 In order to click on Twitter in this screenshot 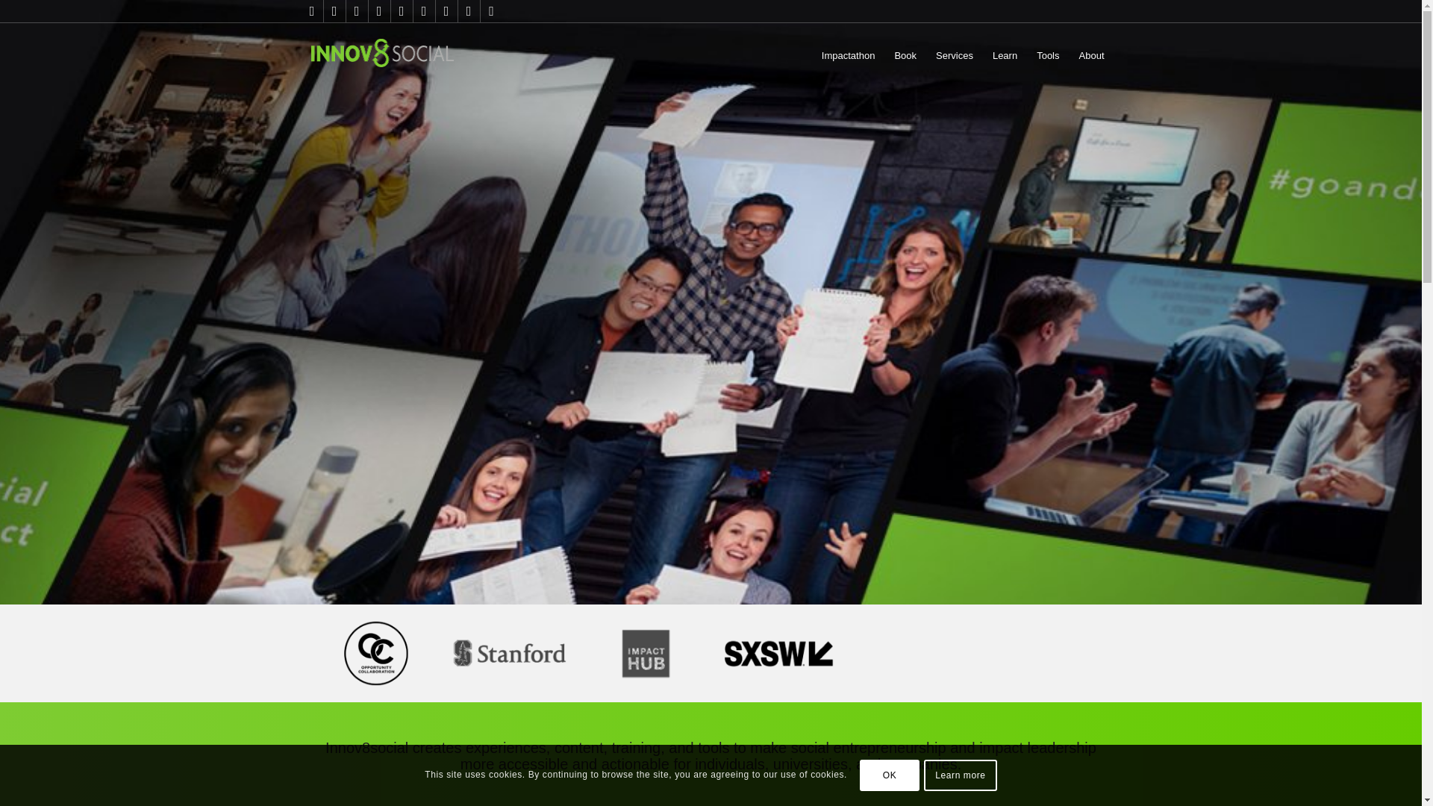, I will do `click(312, 11)`.